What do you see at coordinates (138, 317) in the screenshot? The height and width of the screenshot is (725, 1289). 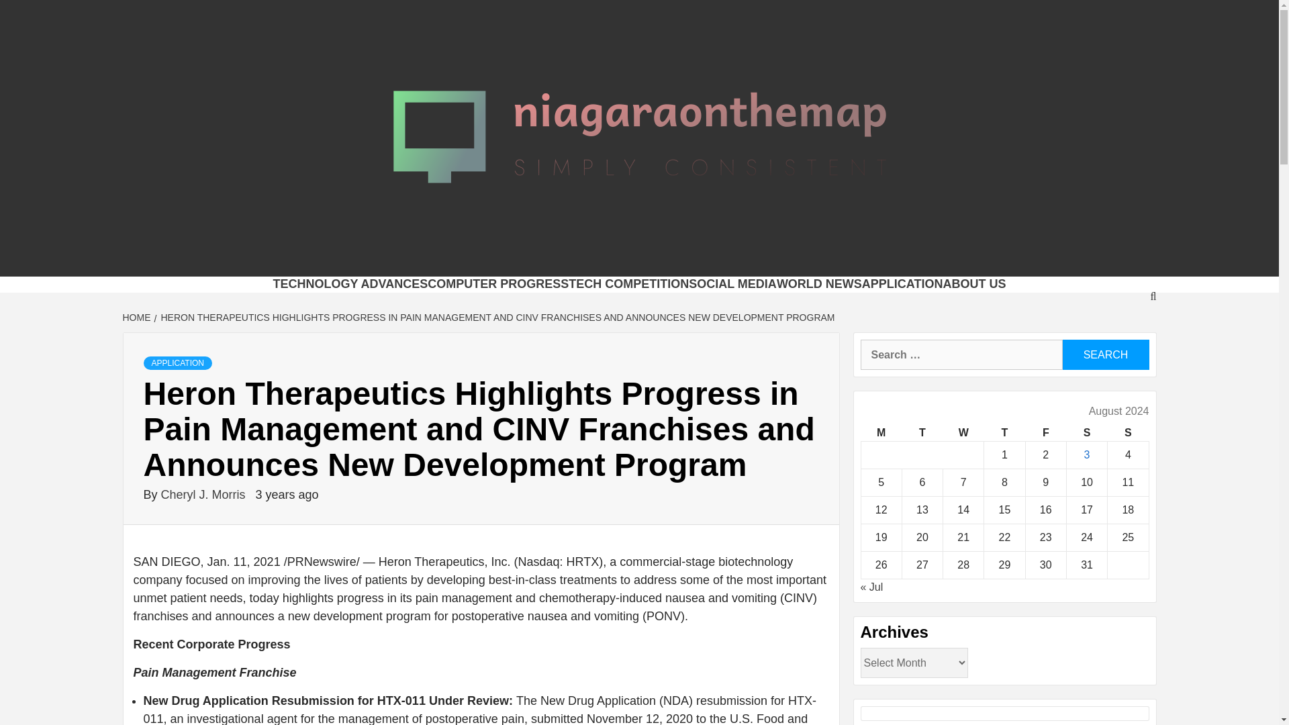 I see `HOME` at bounding box center [138, 317].